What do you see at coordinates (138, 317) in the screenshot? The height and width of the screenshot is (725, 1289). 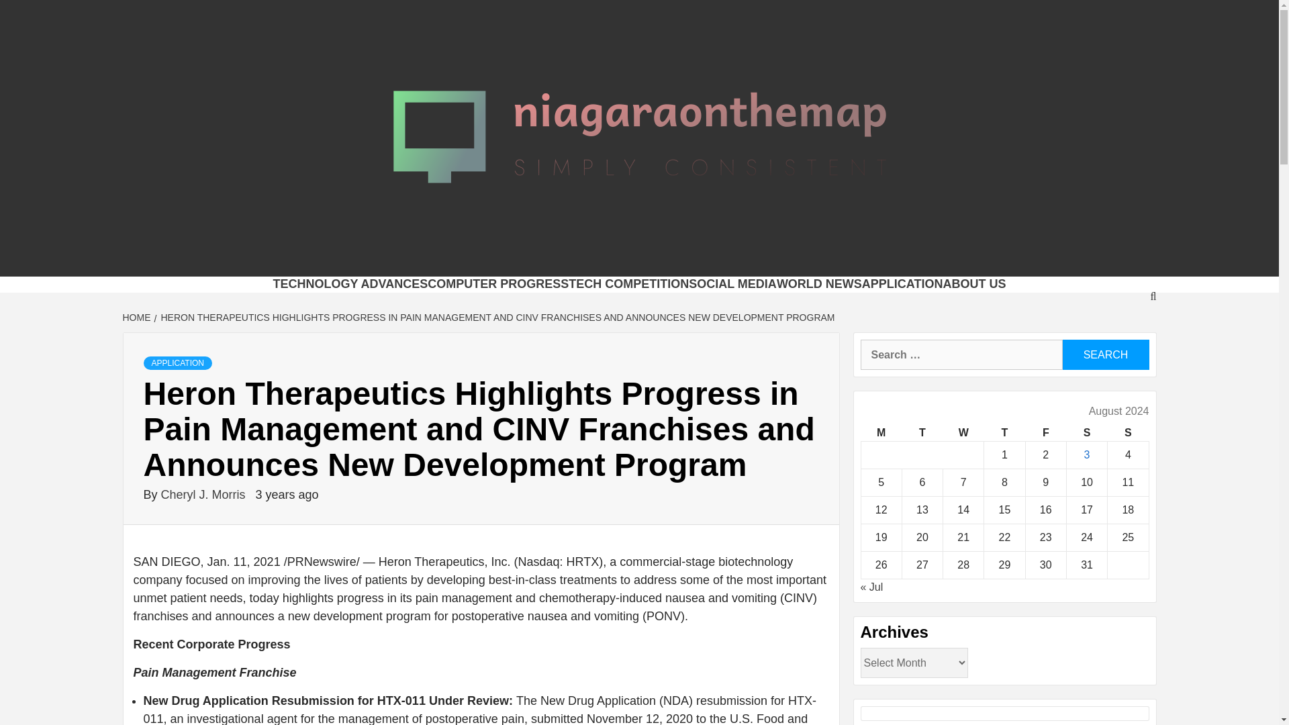 I see `HOME` at bounding box center [138, 317].